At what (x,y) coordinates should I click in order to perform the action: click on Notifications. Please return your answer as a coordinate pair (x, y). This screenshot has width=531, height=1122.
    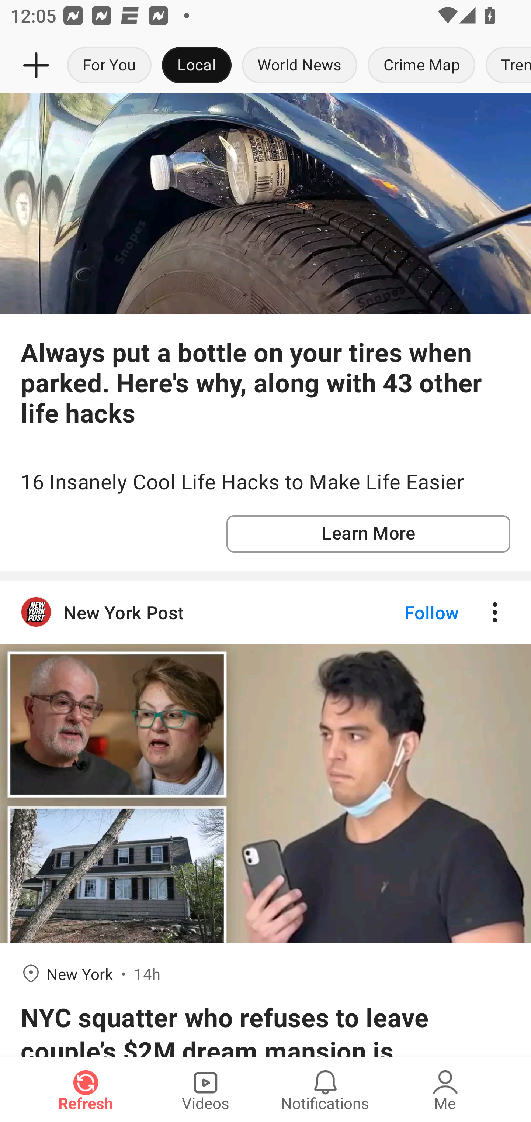
    Looking at the image, I should click on (325, 1090).